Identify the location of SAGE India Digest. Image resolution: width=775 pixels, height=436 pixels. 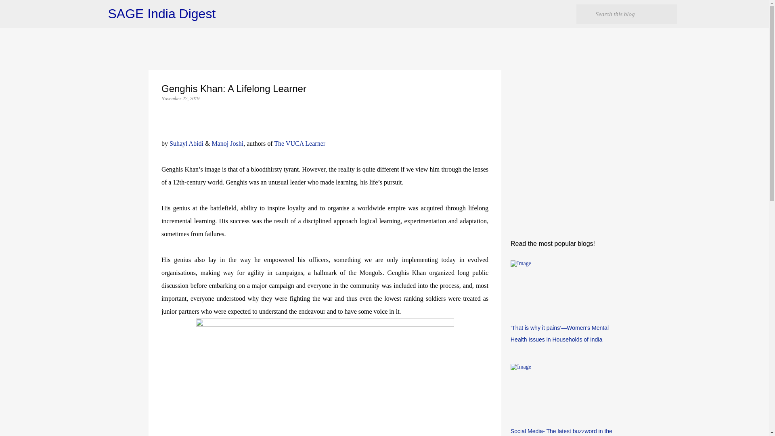
(162, 14).